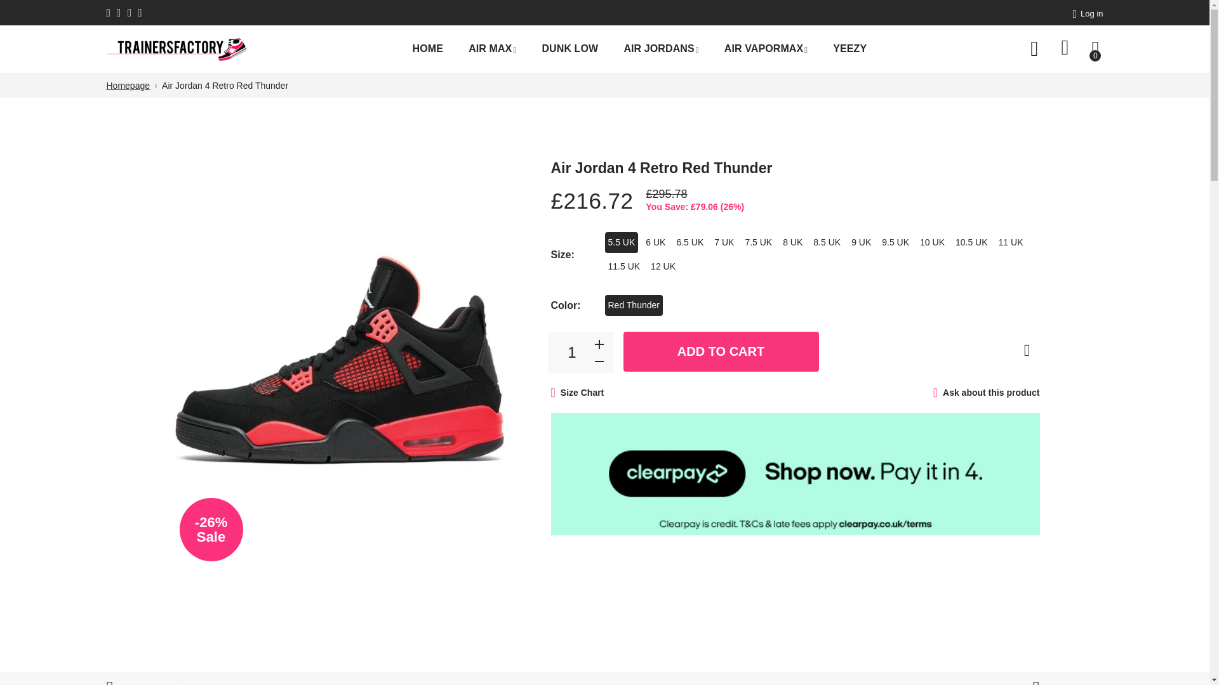 This screenshot has width=1219, height=685. Describe the element at coordinates (766, 49) in the screenshot. I see `AIR VAPORMAX` at that location.